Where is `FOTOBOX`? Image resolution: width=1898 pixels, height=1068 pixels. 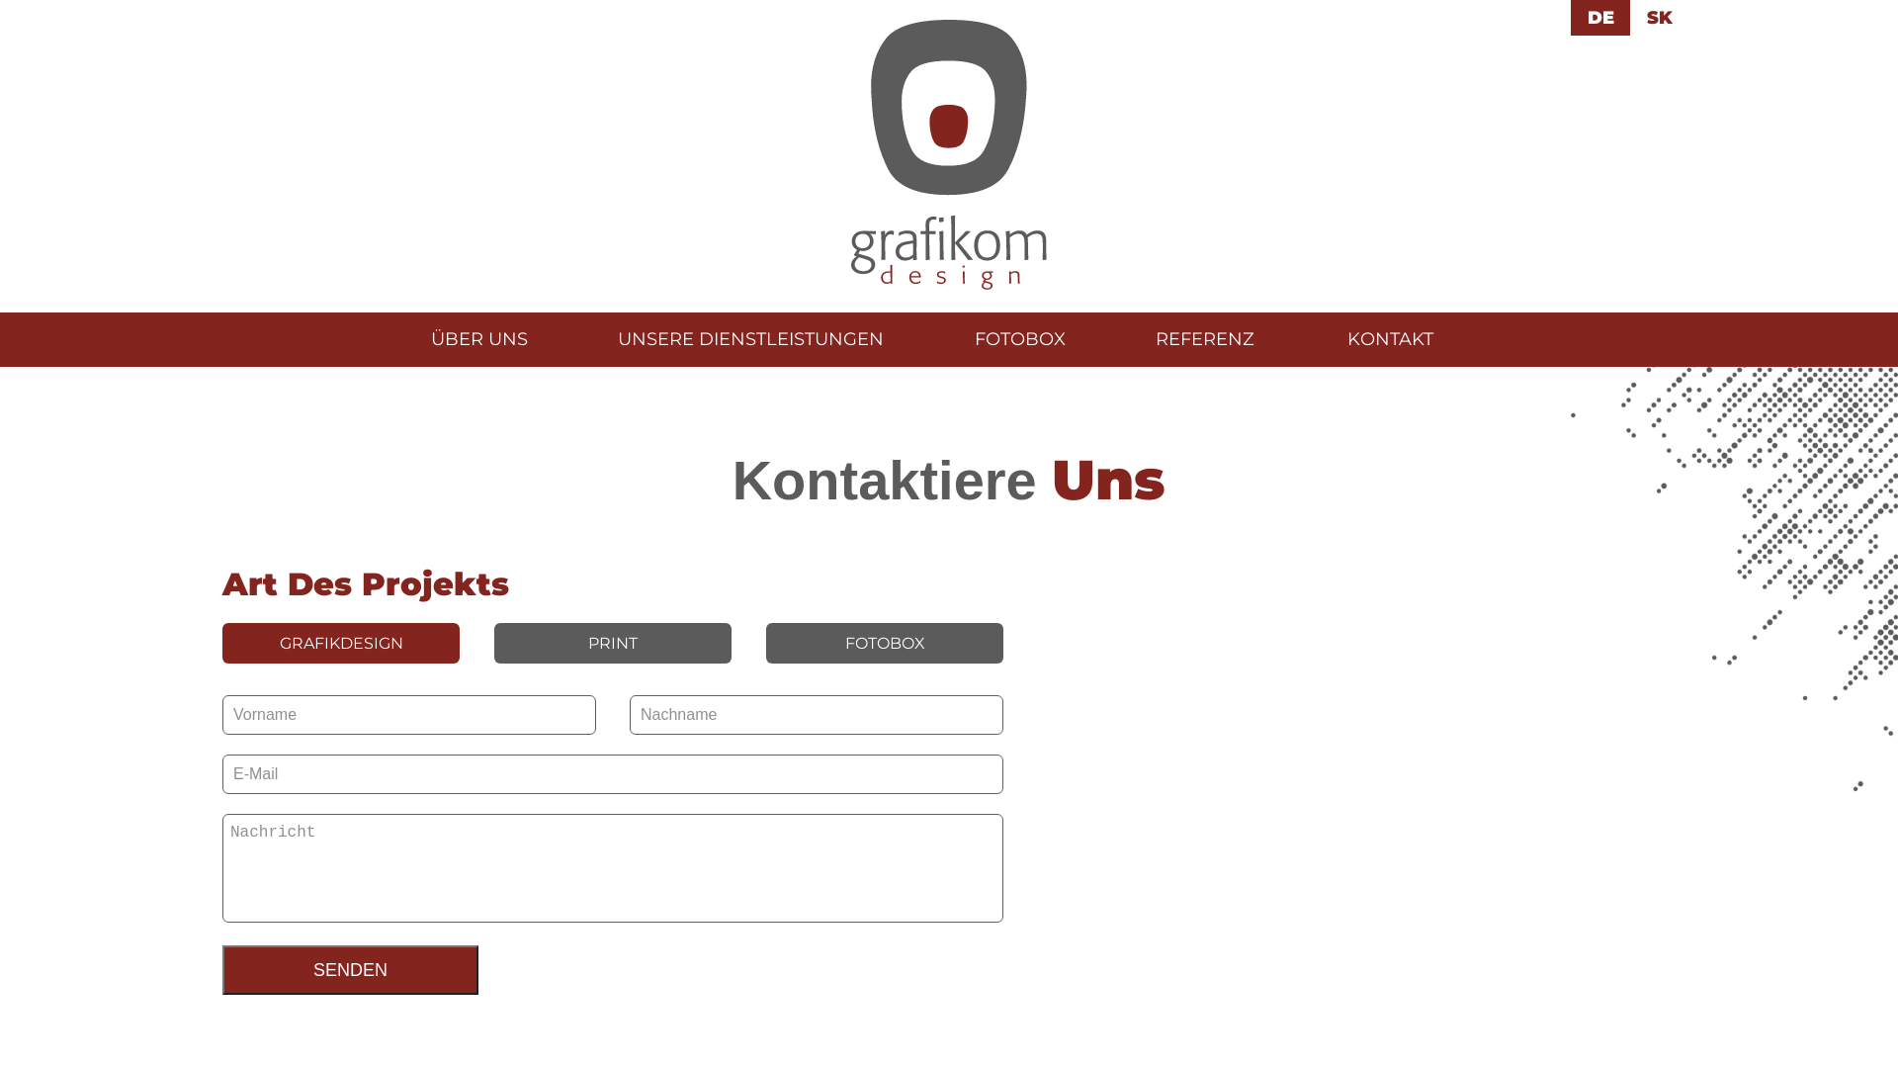 FOTOBOX is located at coordinates (1020, 339).